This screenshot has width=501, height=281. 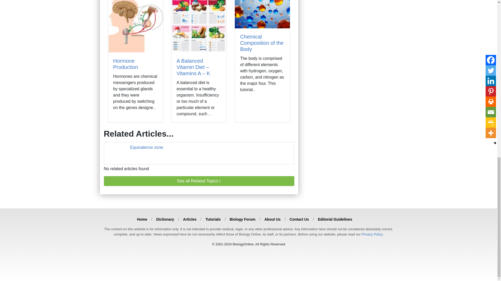 I want to click on Equivalence zone, so click(x=147, y=147).